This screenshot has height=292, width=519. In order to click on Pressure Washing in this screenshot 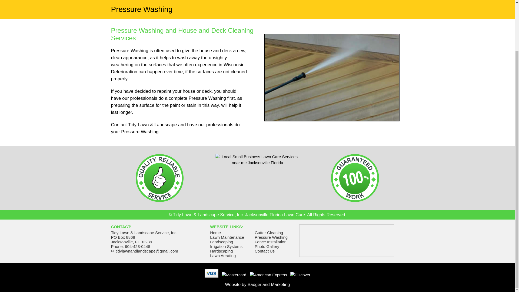, I will do `click(271, 237)`.